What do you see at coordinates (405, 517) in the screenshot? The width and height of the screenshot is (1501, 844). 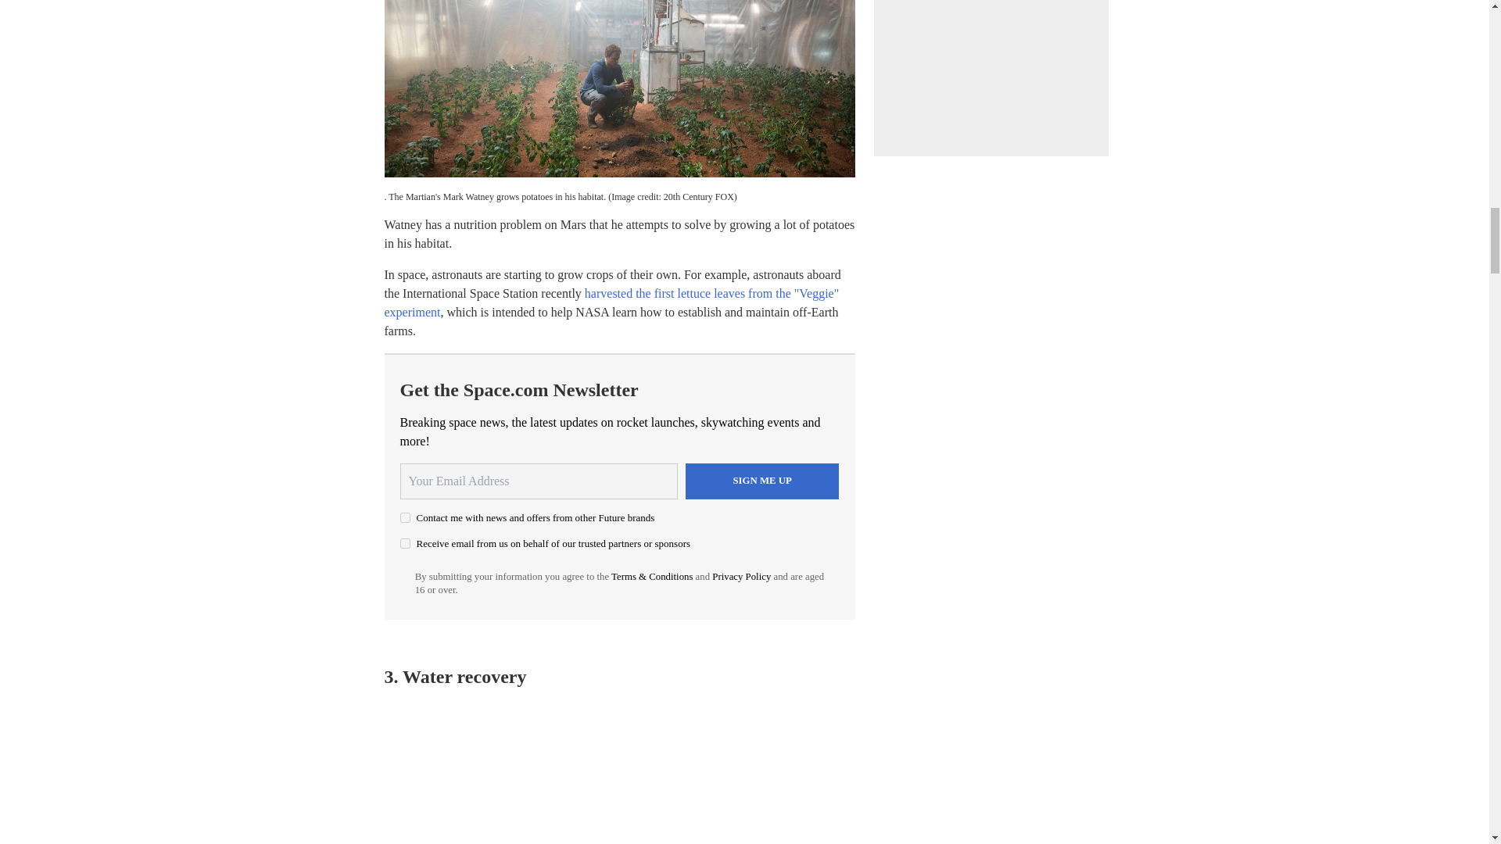 I see `on` at bounding box center [405, 517].